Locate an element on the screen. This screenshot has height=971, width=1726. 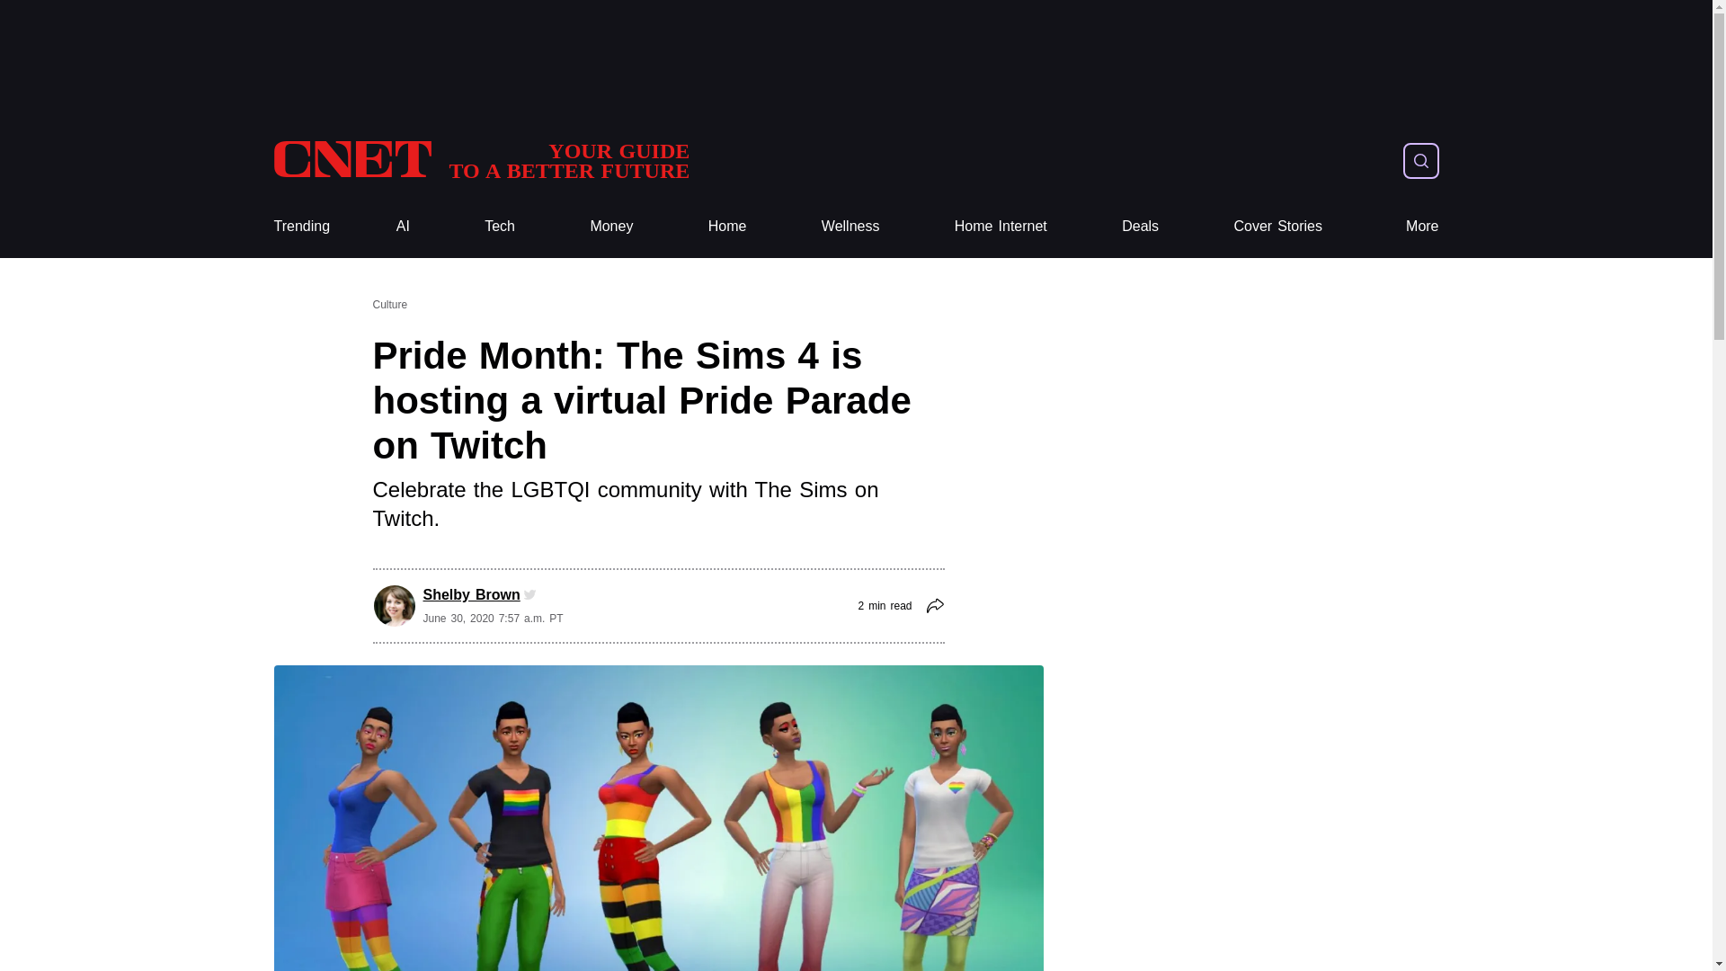
Tech is located at coordinates (727, 227).